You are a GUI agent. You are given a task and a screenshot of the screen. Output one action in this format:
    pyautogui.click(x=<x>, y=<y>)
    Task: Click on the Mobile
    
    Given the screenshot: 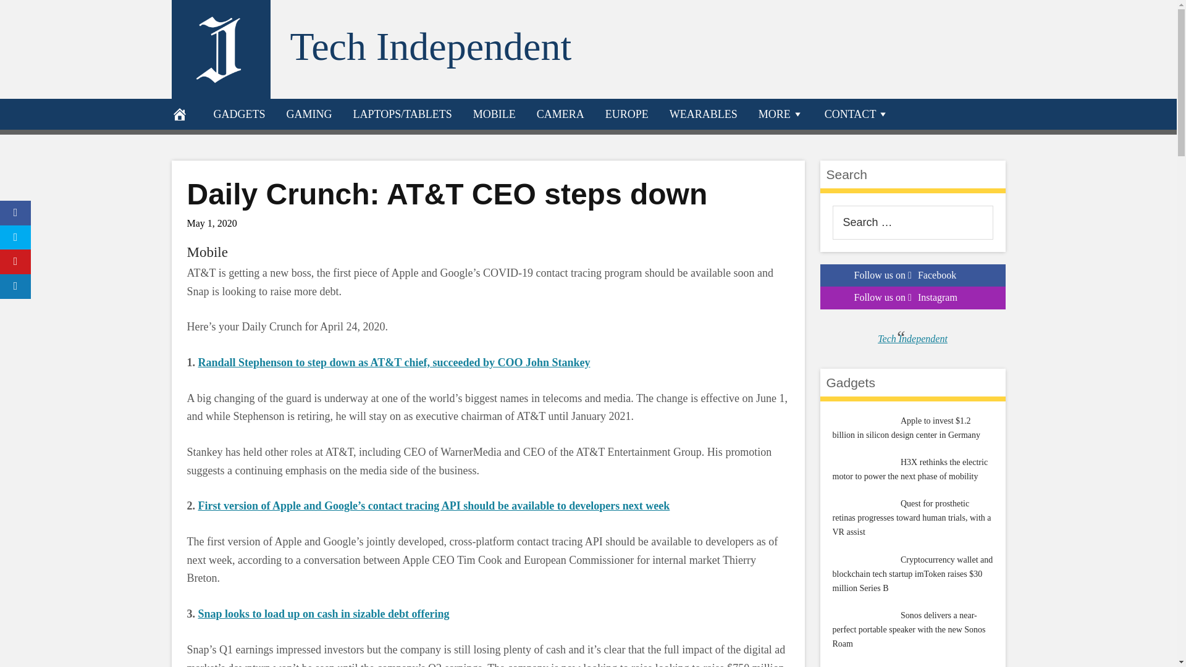 What is the action you would take?
    pyautogui.click(x=206, y=252)
    